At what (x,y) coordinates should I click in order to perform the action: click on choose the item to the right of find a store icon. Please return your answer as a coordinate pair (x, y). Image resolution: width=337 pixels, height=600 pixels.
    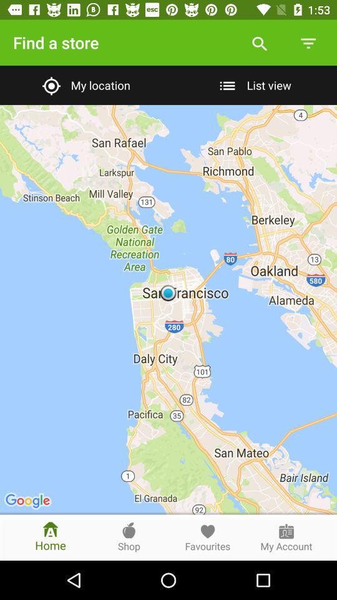
    Looking at the image, I should click on (260, 42).